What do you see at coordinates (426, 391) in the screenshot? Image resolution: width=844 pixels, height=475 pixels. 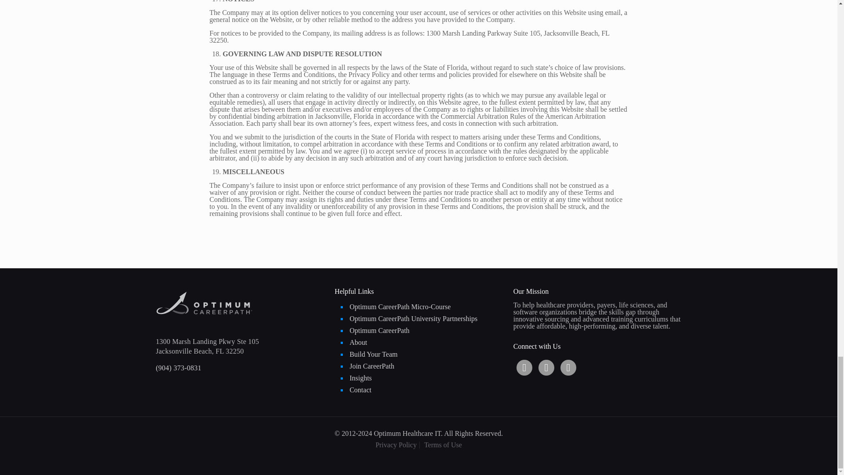 I see `Contact` at bounding box center [426, 391].